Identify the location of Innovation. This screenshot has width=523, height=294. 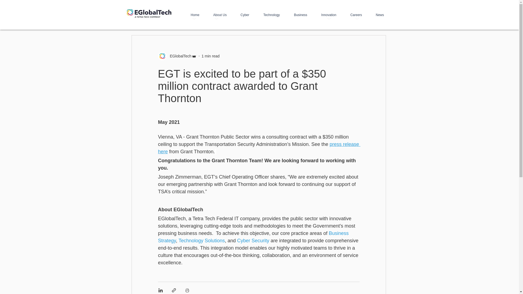
(329, 15).